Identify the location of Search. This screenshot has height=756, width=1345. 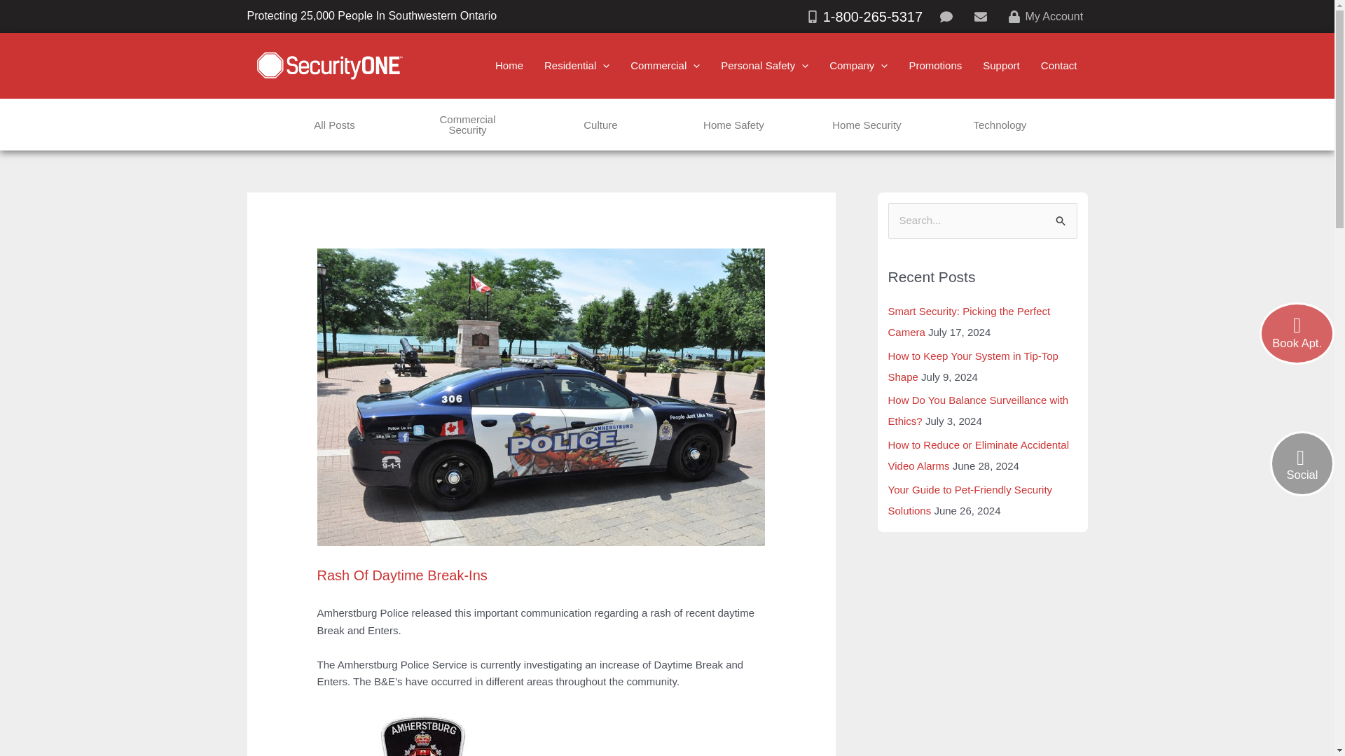
(1061, 217).